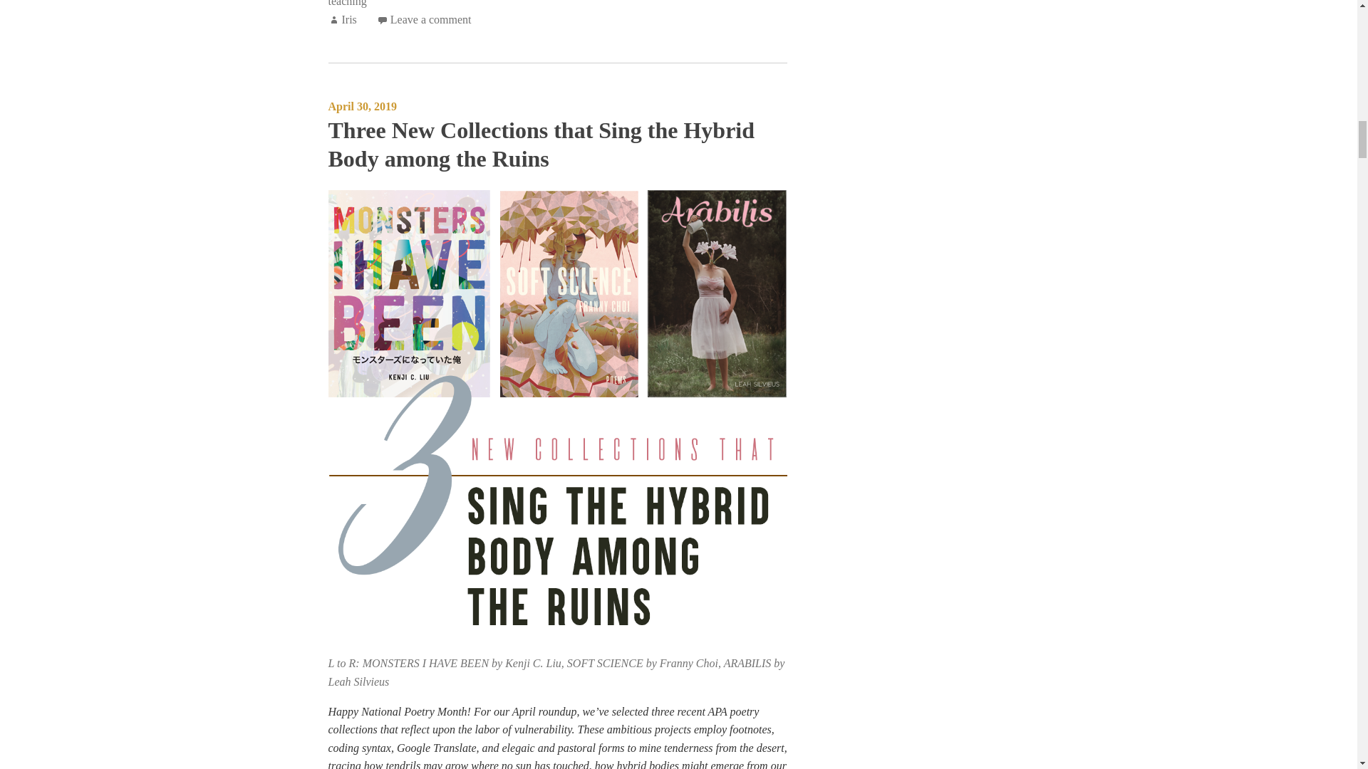 Image resolution: width=1368 pixels, height=769 pixels. Describe the element at coordinates (362, 106) in the screenshot. I see `April 30, 2019` at that location.